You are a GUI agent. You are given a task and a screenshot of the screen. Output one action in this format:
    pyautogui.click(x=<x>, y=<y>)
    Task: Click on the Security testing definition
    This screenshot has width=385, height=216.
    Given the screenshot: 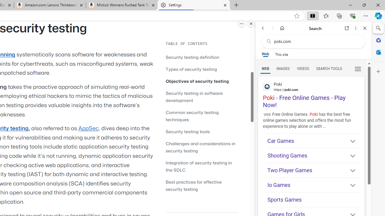 What is the action you would take?
    pyautogui.click(x=202, y=57)
    